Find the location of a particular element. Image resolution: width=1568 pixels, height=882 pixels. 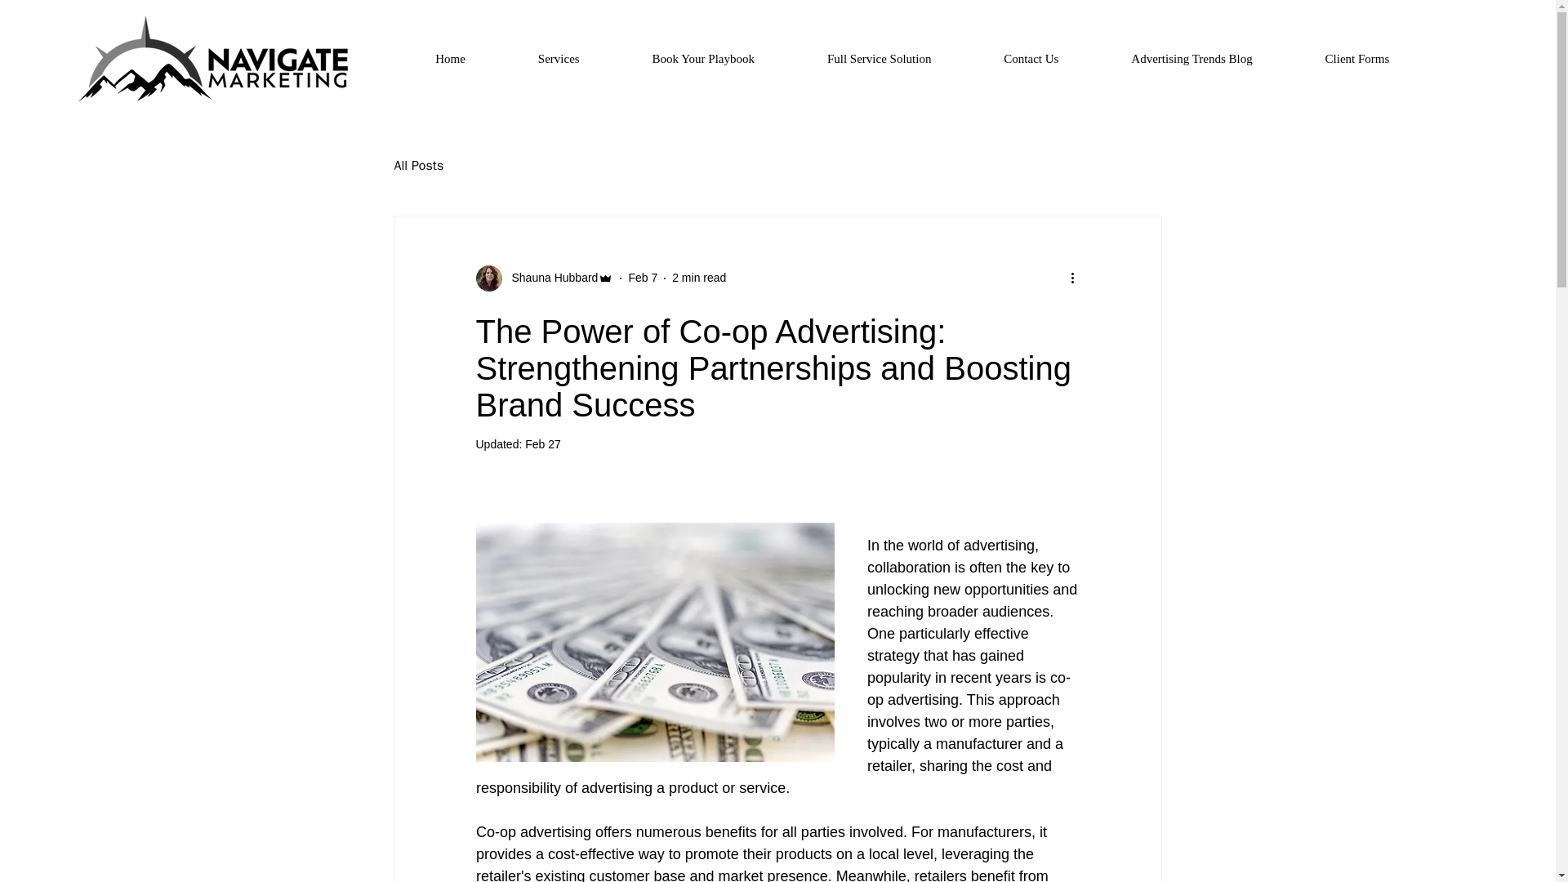

2 min read is located at coordinates (699, 277).